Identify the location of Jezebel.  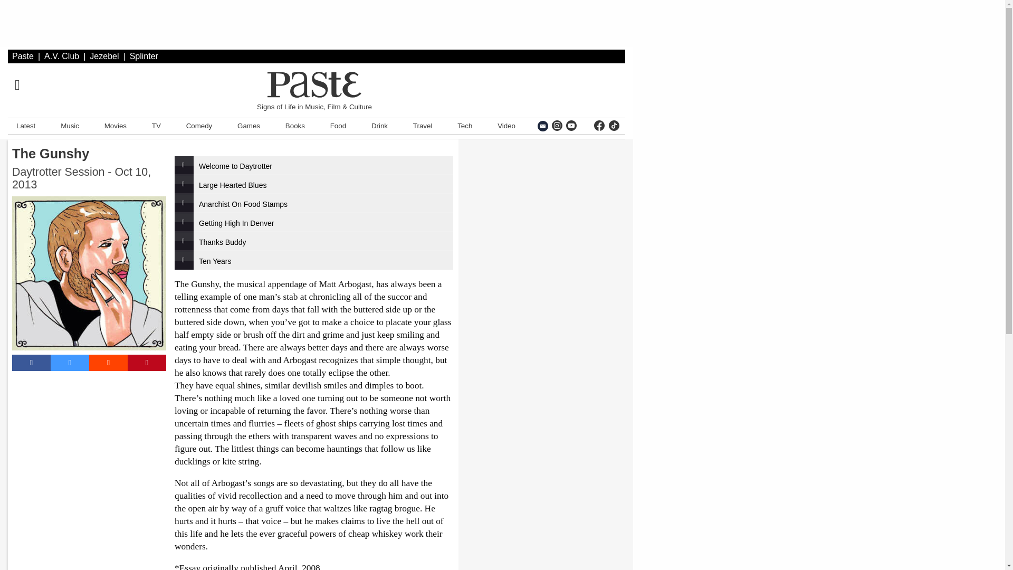
(104, 56).